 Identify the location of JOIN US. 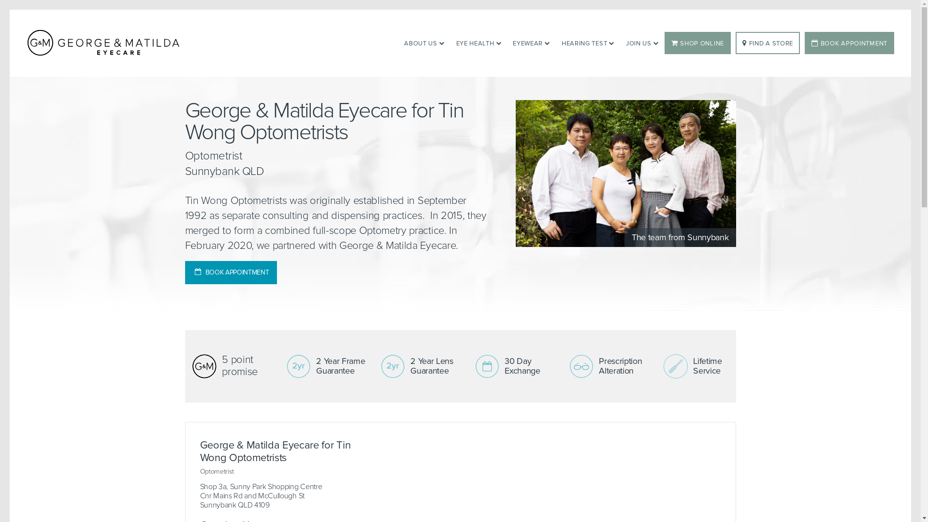
(642, 43).